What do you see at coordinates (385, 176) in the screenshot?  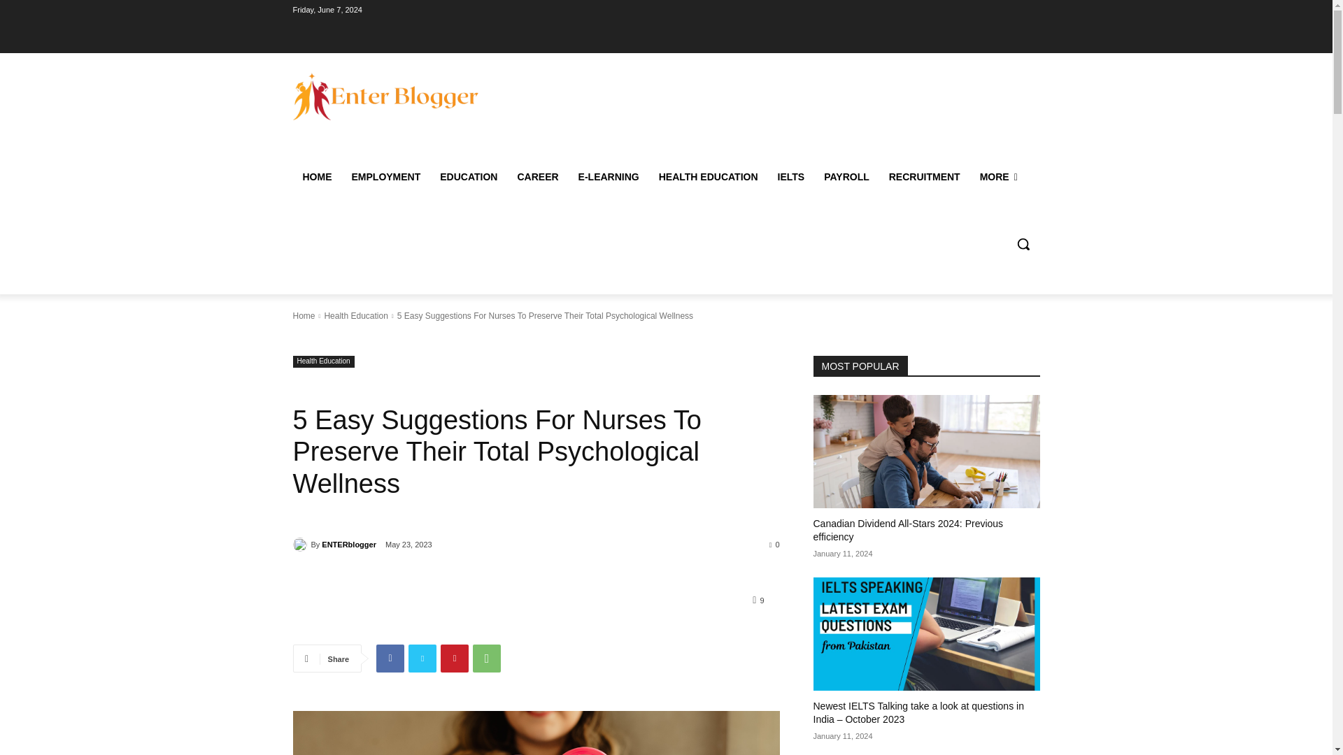 I see `EMPLOYMENT` at bounding box center [385, 176].